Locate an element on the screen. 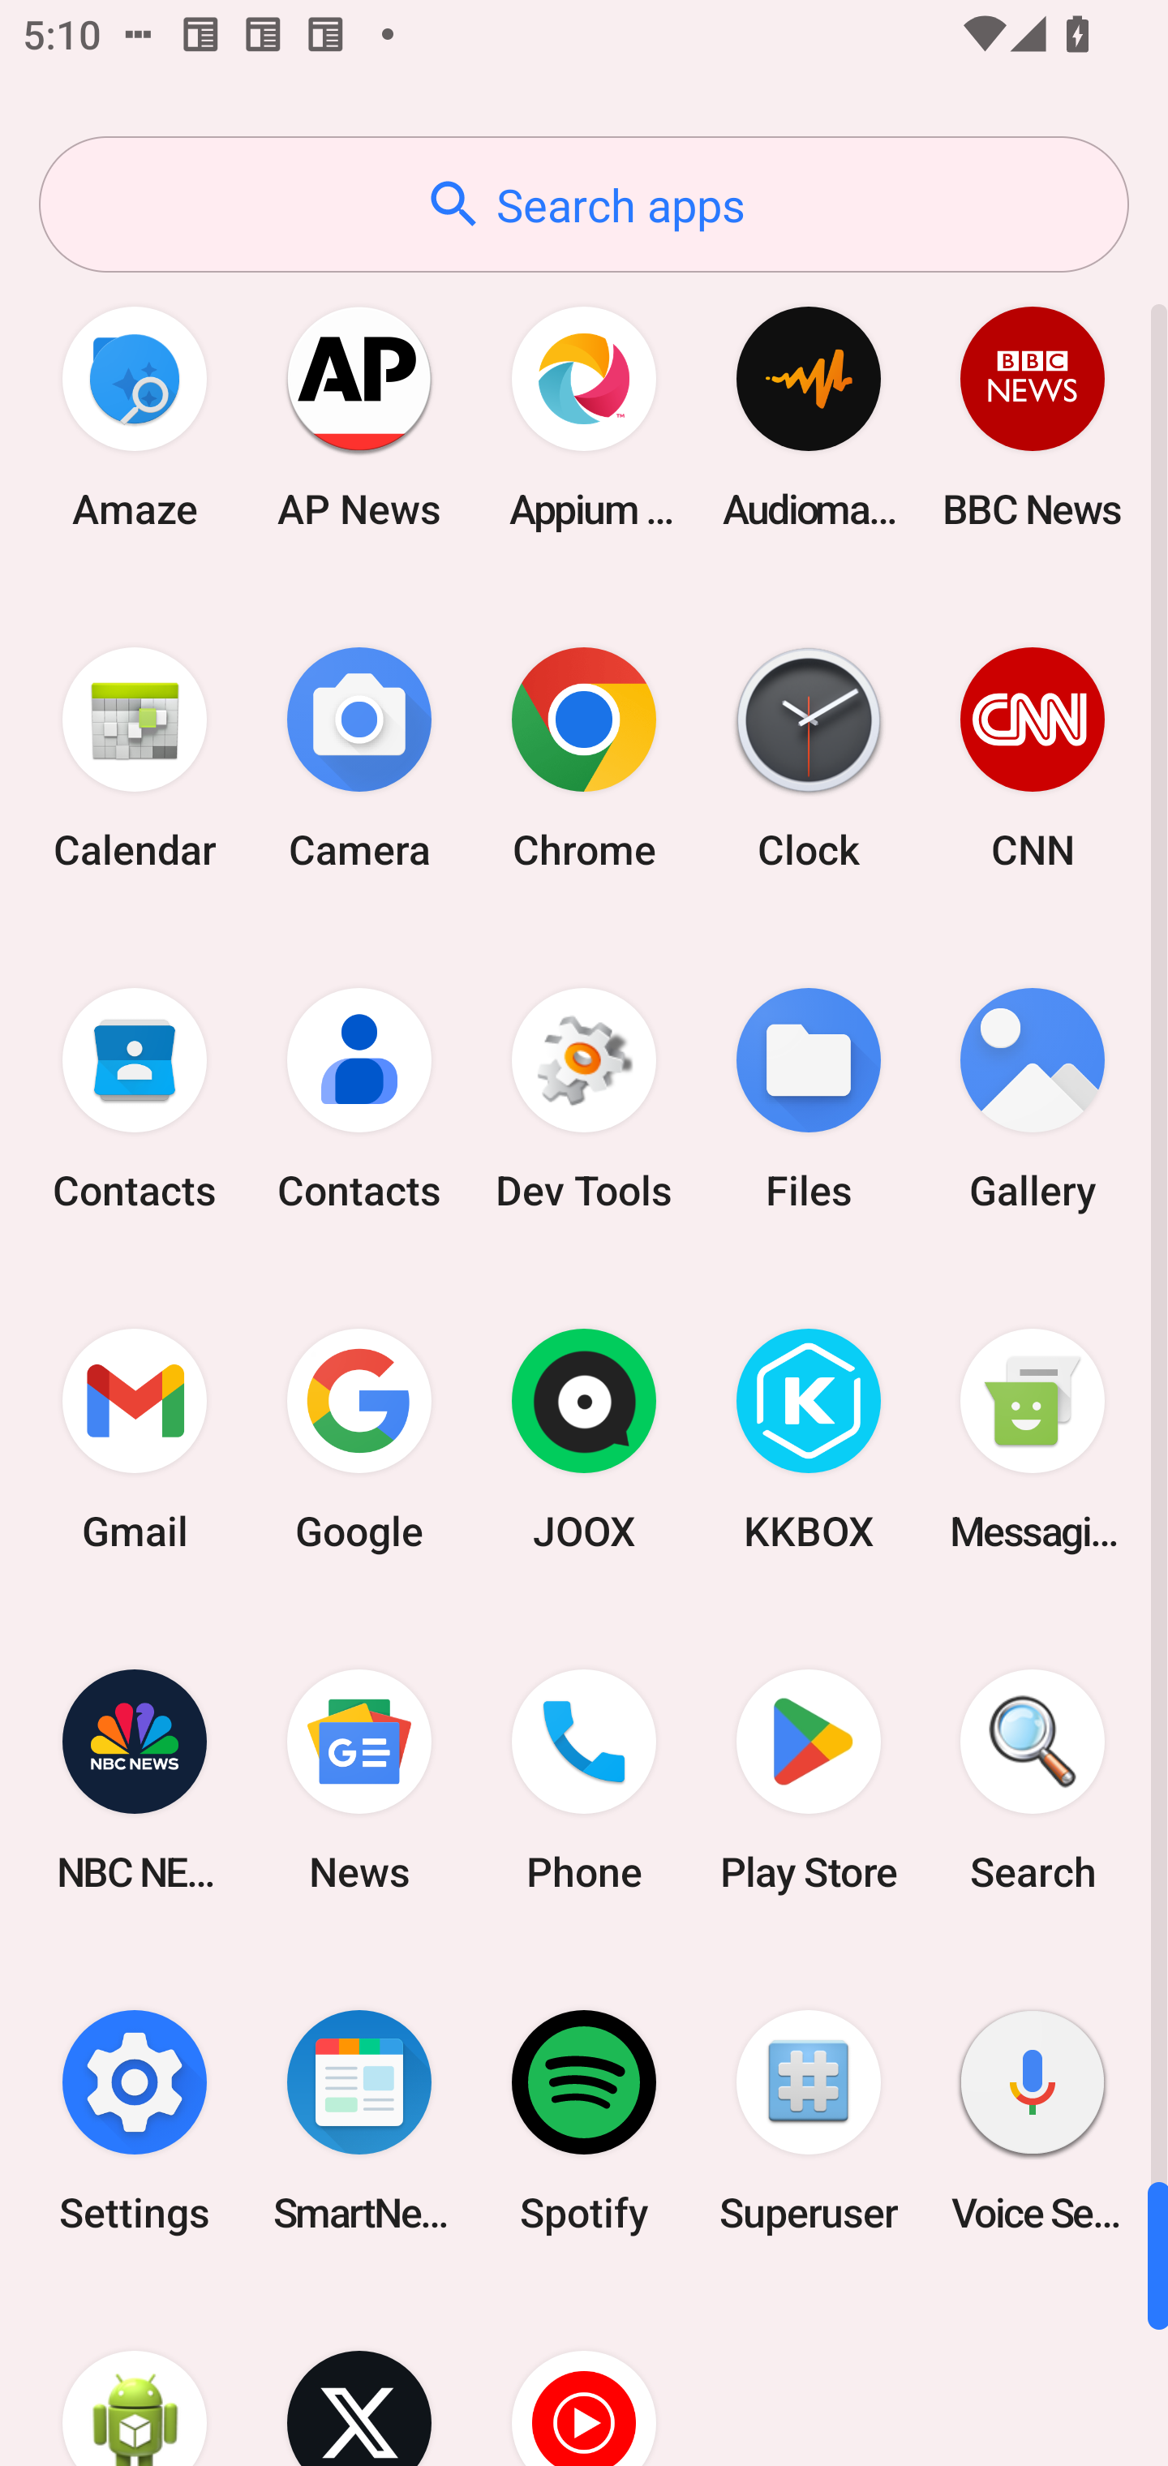  Google is located at coordinates (359, 1440).